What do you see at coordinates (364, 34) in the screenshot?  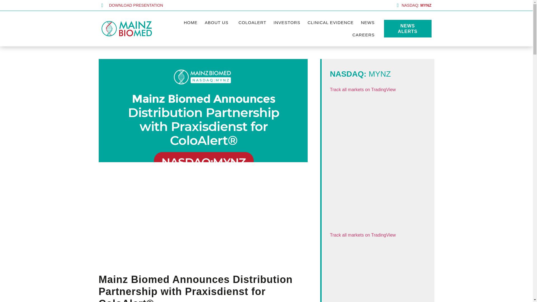 I see `CAREERS` at bounding box center [364, 34].